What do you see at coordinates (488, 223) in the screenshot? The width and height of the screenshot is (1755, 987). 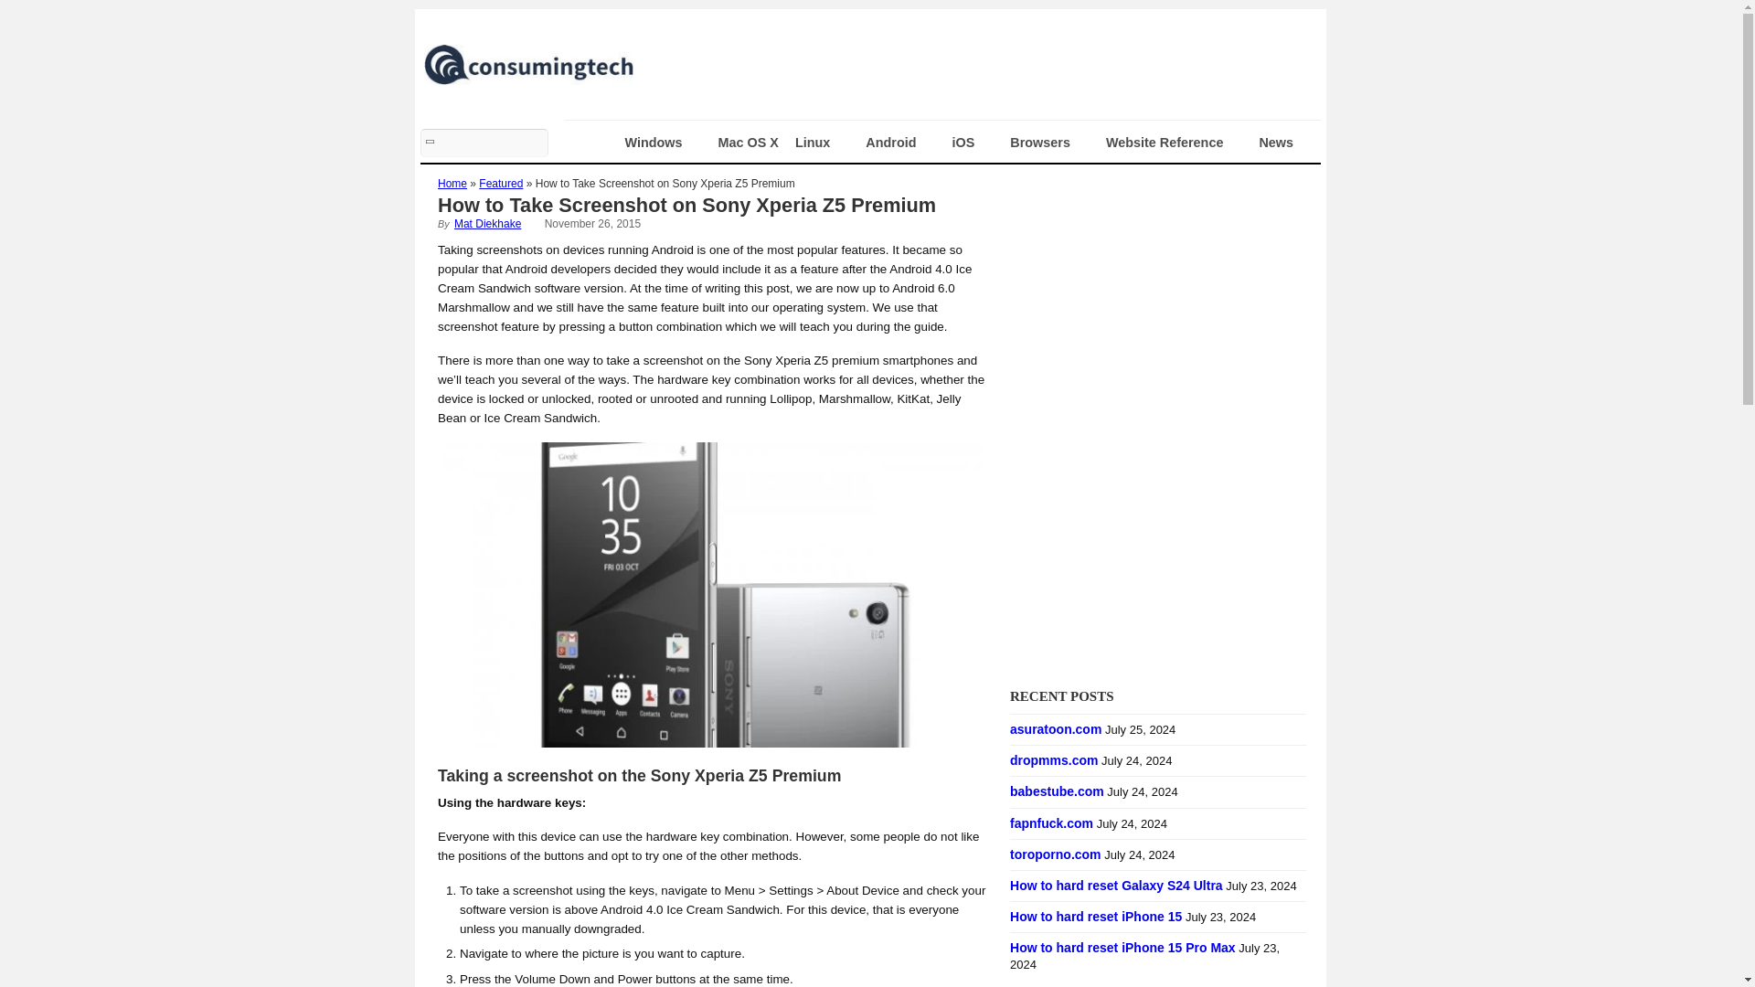 I see `Mat Diekhake` at bounding box center [488, 223].